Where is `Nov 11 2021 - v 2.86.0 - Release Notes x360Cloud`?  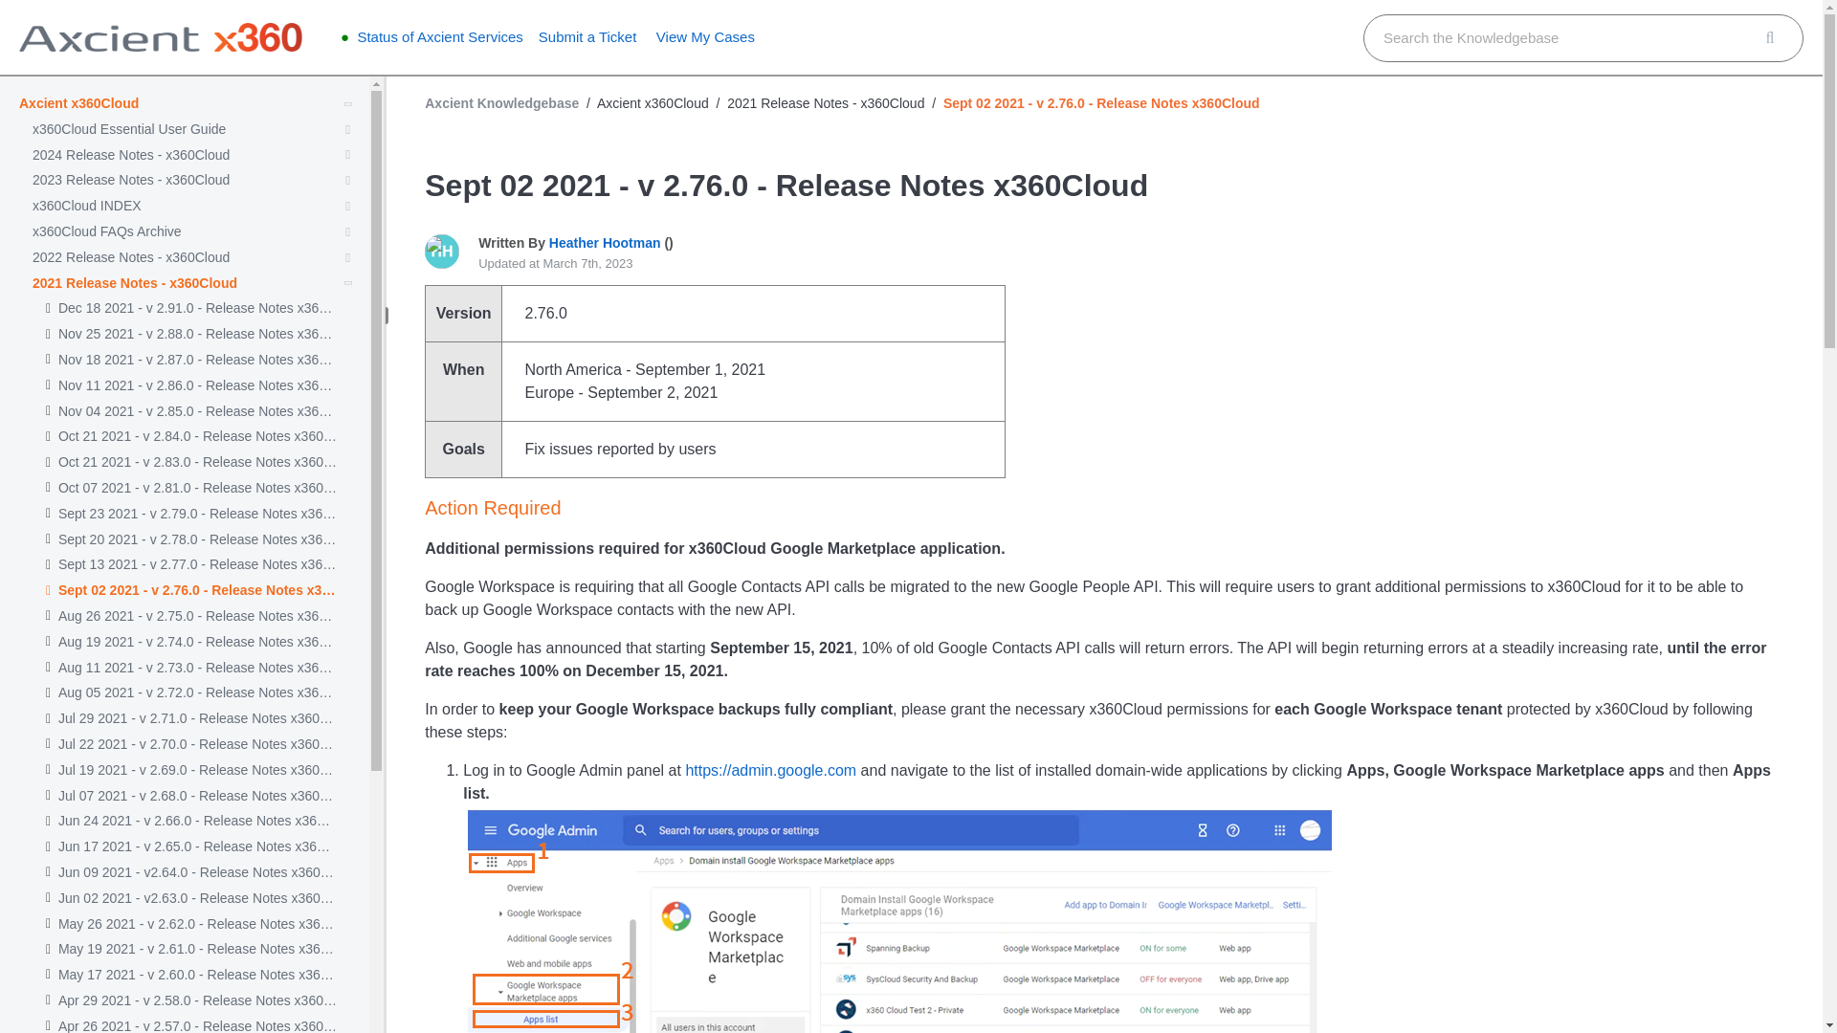
Nov 11 2021 - v 2.86.0 - Release Notes x360Cloud is located at coordinates (197, 385).